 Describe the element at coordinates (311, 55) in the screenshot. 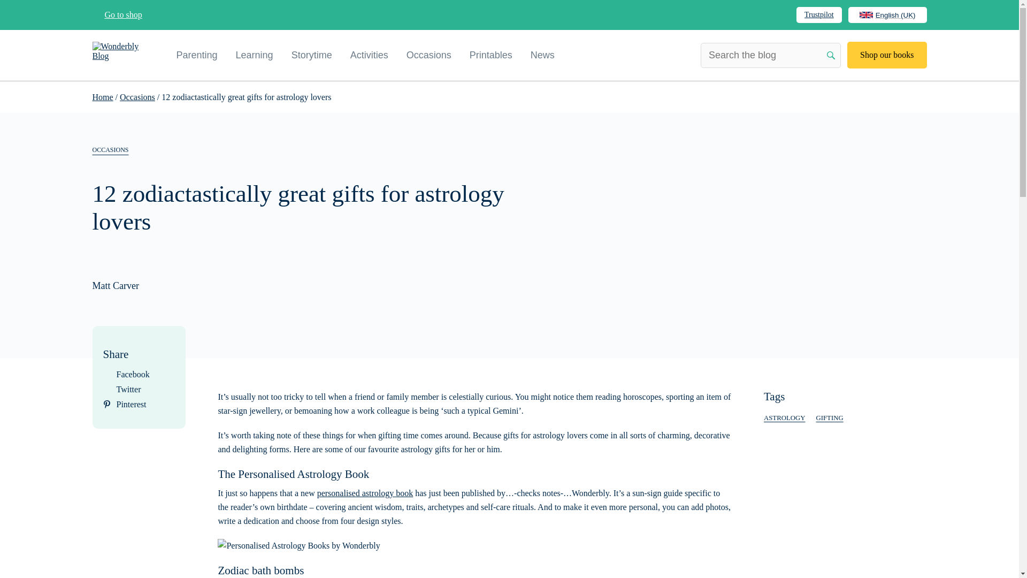

I see `Storytime` at that location.